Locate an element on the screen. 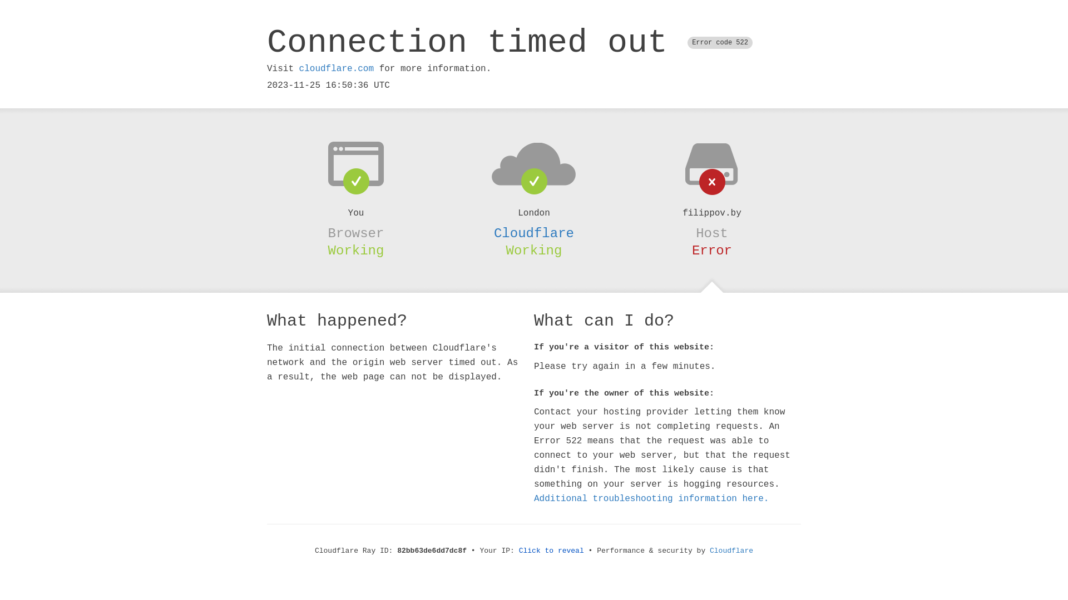  Click to reveal is located at coordinates (552, 551).